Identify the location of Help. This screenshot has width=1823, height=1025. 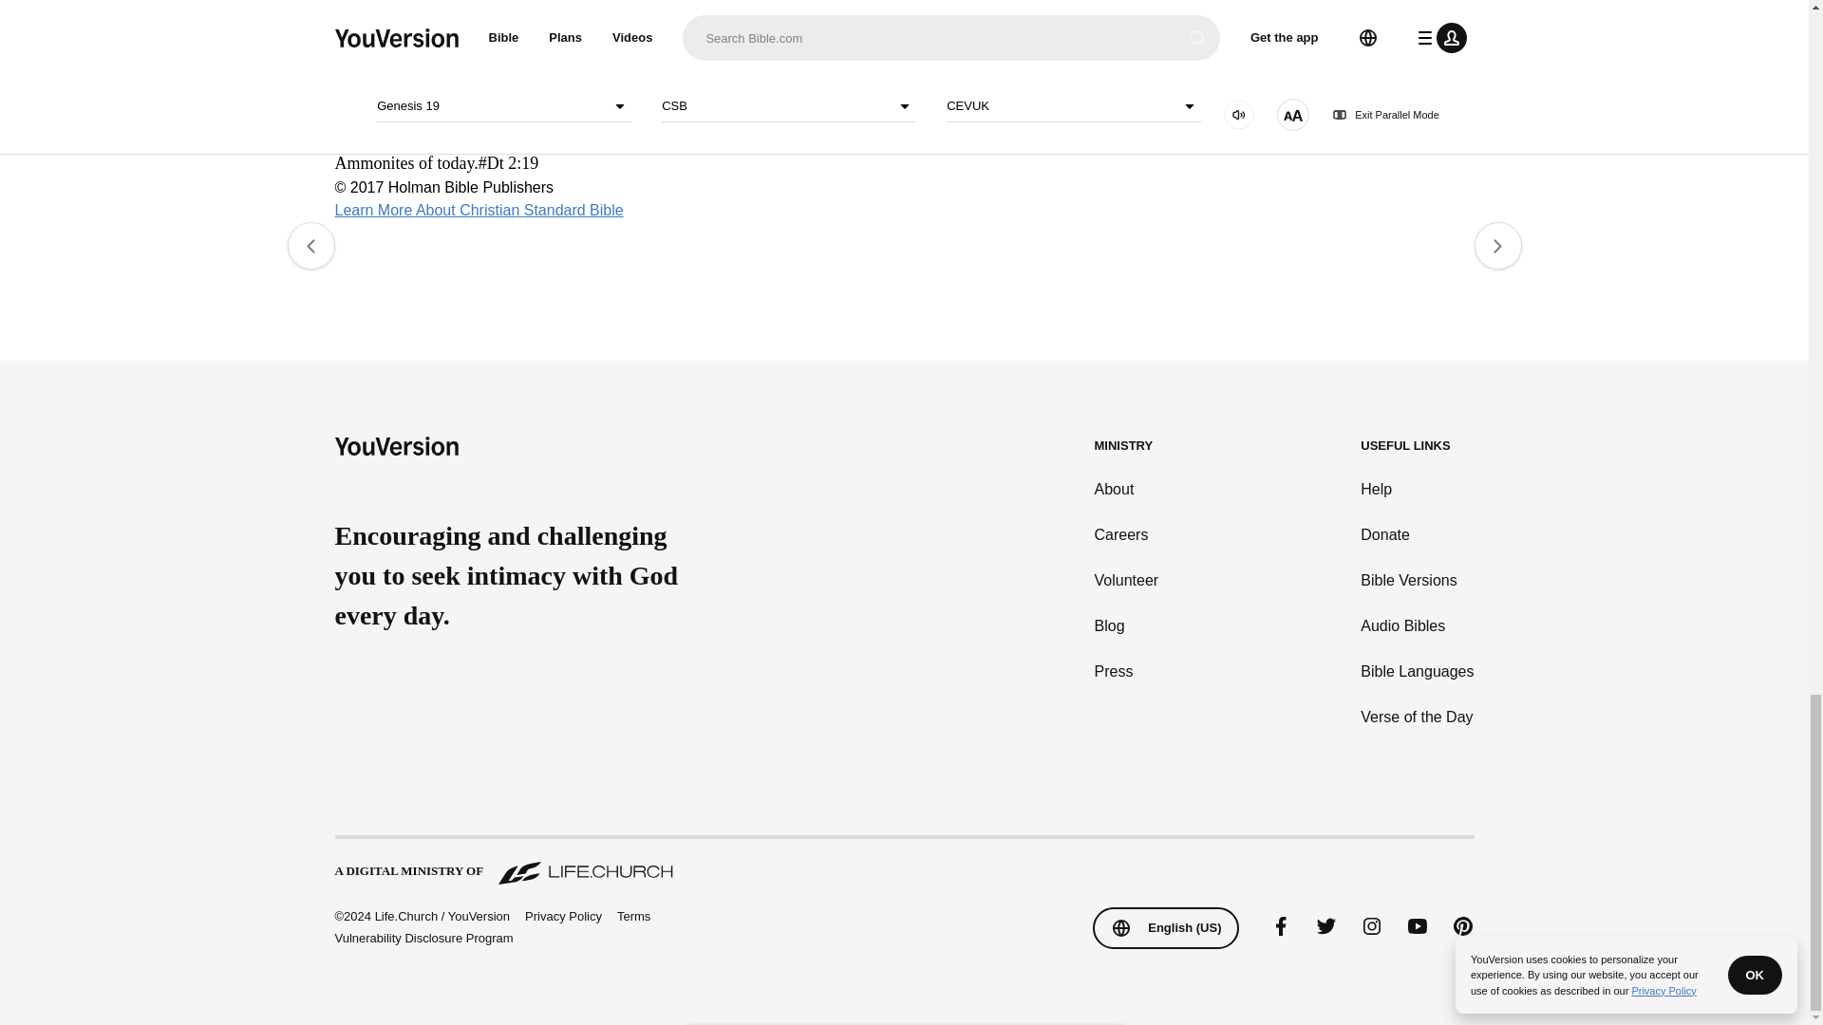
(1417, 489).